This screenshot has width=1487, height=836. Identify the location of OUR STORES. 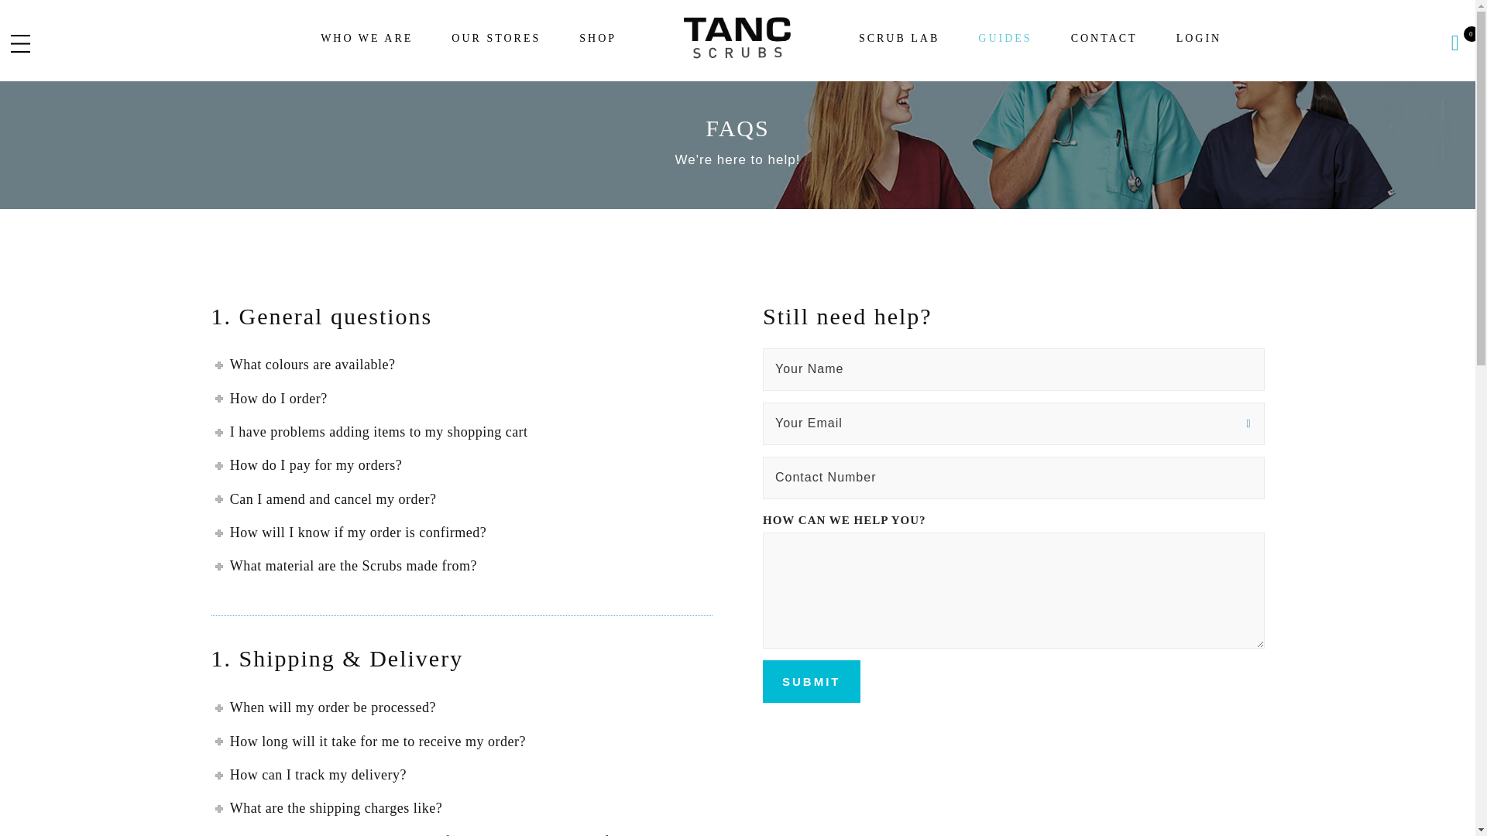
(496, 39).